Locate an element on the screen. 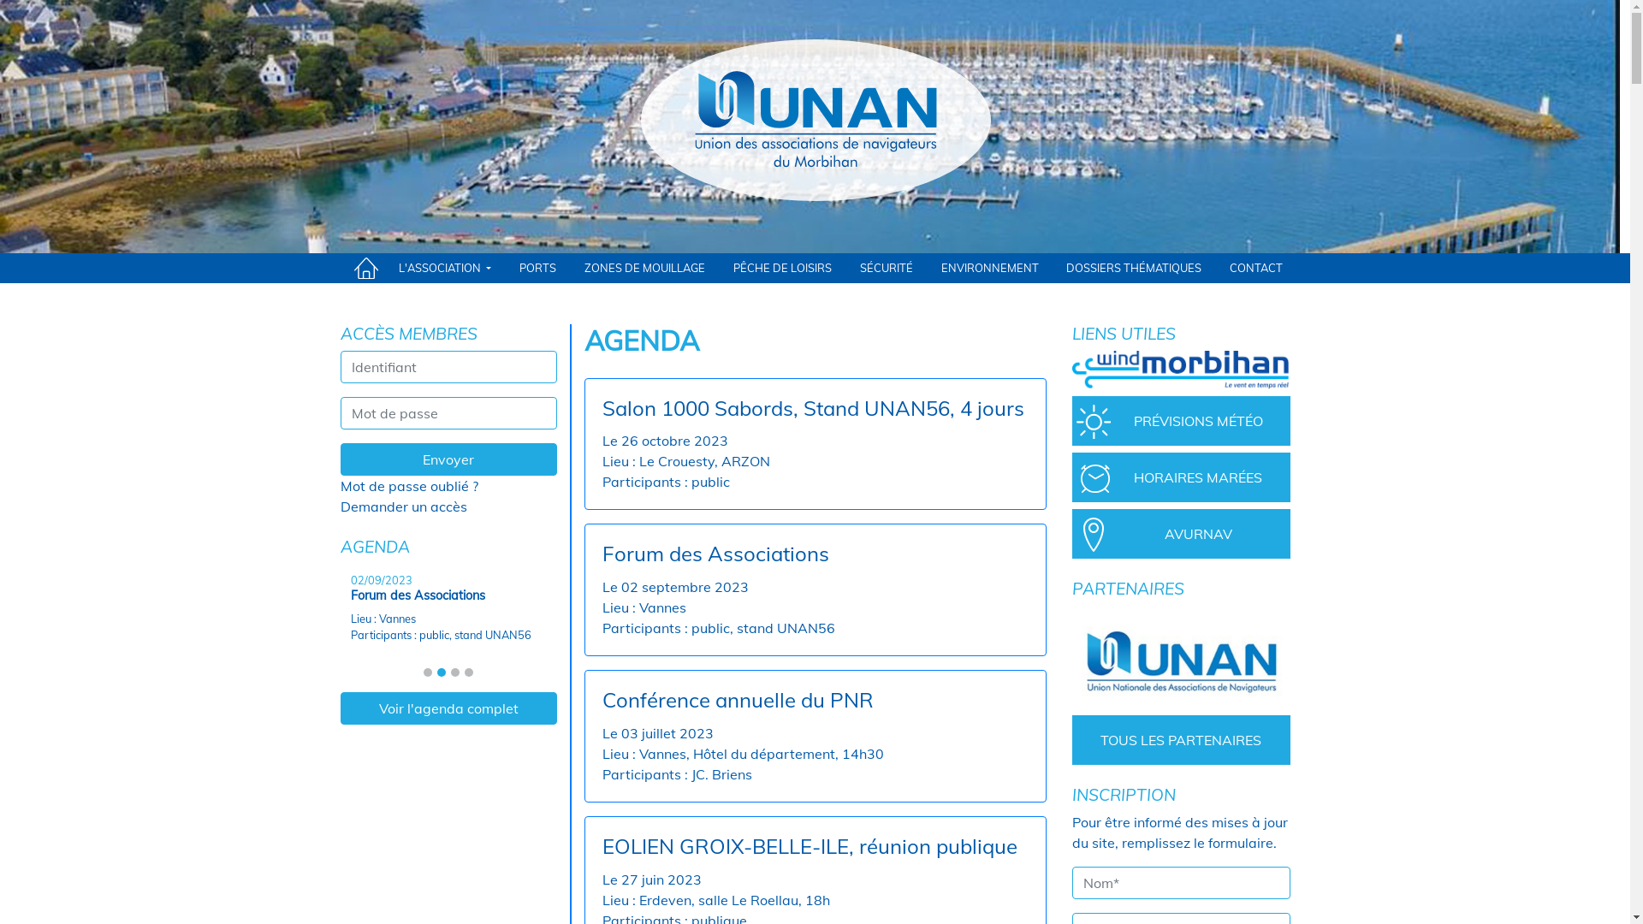 This screenshot has height=924, width=1643. UNAN is located at coordinates (1181, 660).